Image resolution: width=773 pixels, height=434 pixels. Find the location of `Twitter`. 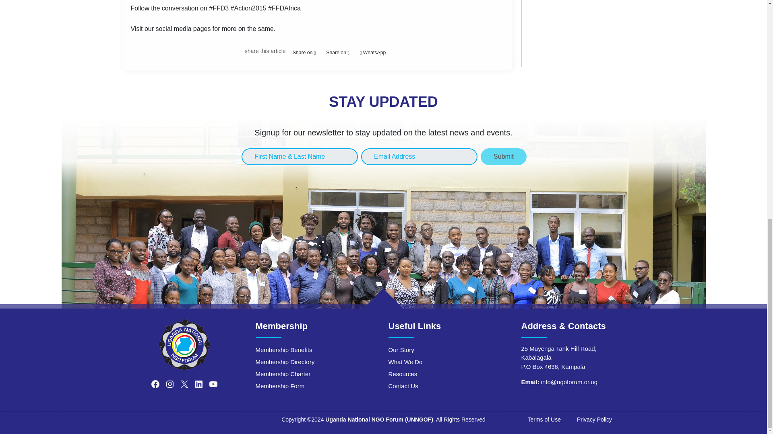

Twitter is located at coordinates (337, 52).